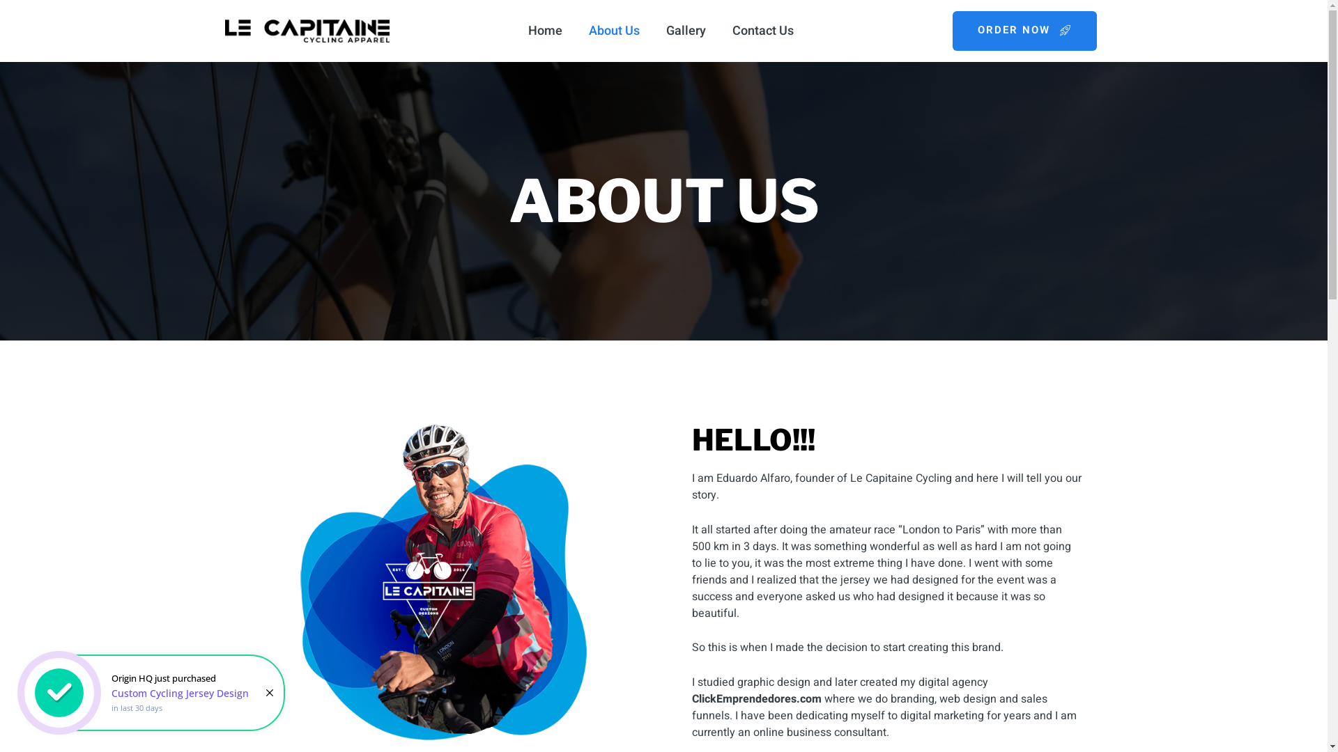 This screenshot has height=752, width=1338. I want to click on About Us, so click(615, 31).